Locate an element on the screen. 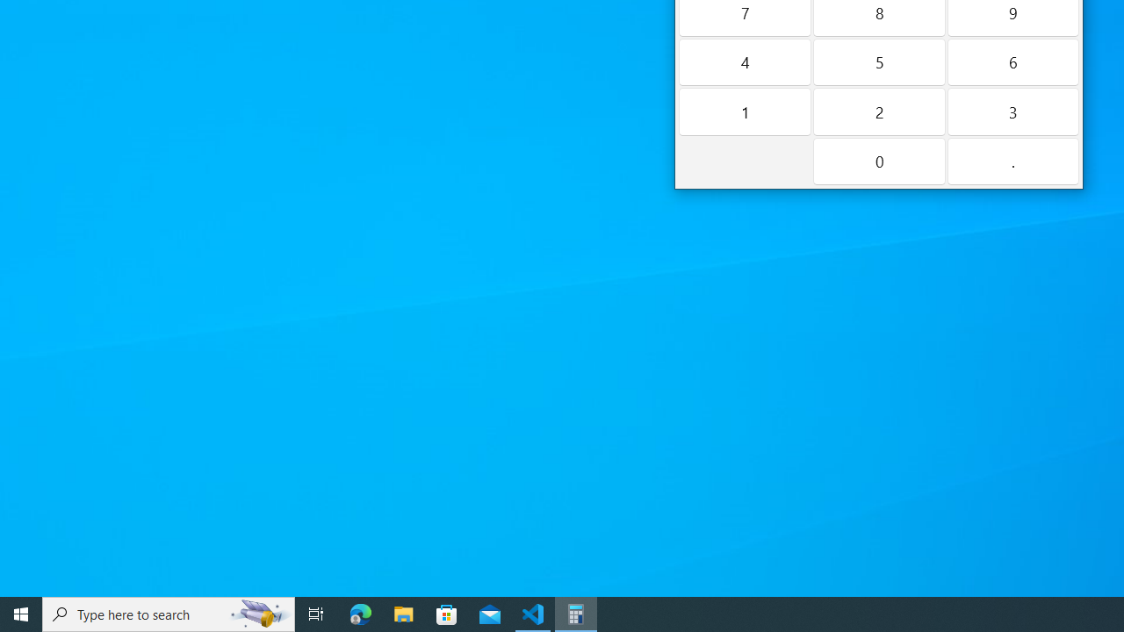 Image resolution: width=1124 pixels, height=632 pixels. Two is located at coordinates (878, 111).